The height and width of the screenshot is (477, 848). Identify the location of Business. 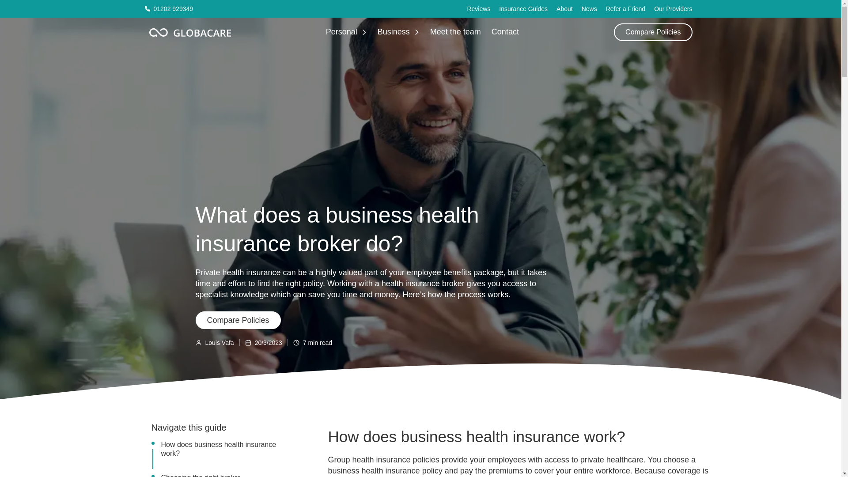
(393, 32).